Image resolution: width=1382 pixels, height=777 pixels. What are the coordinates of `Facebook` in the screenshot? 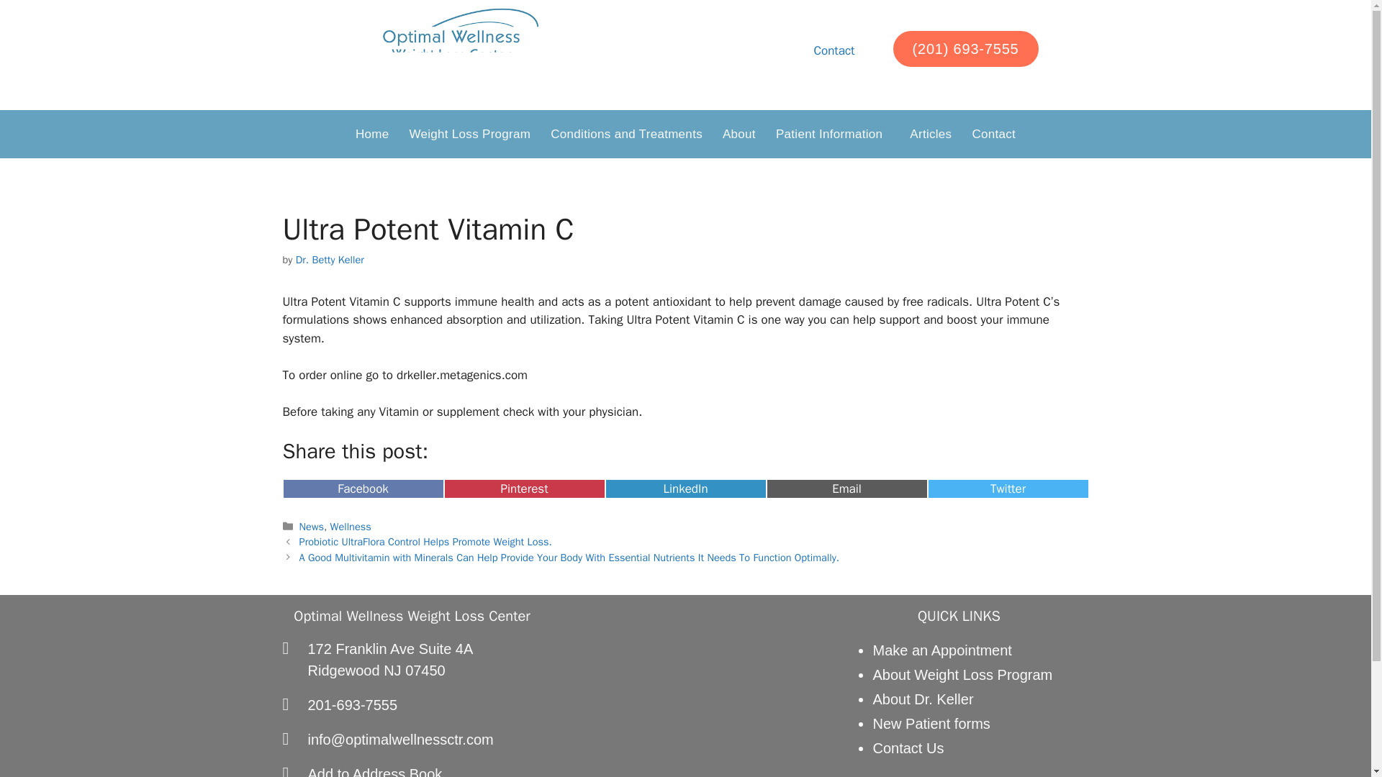 It's located at (363, 489).